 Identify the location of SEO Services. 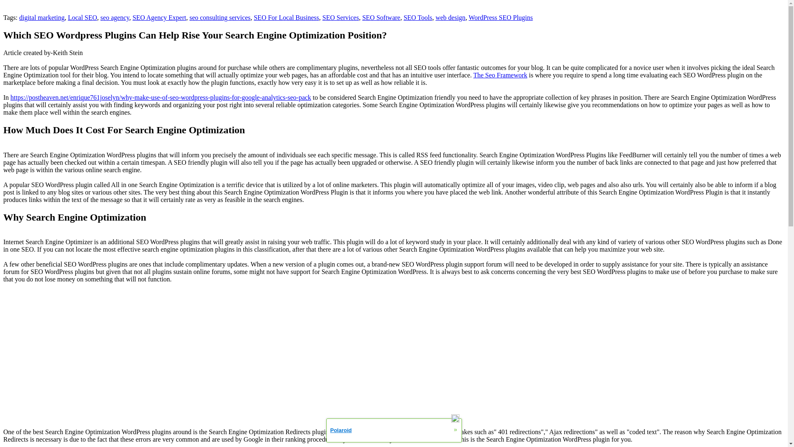
(340, 17).